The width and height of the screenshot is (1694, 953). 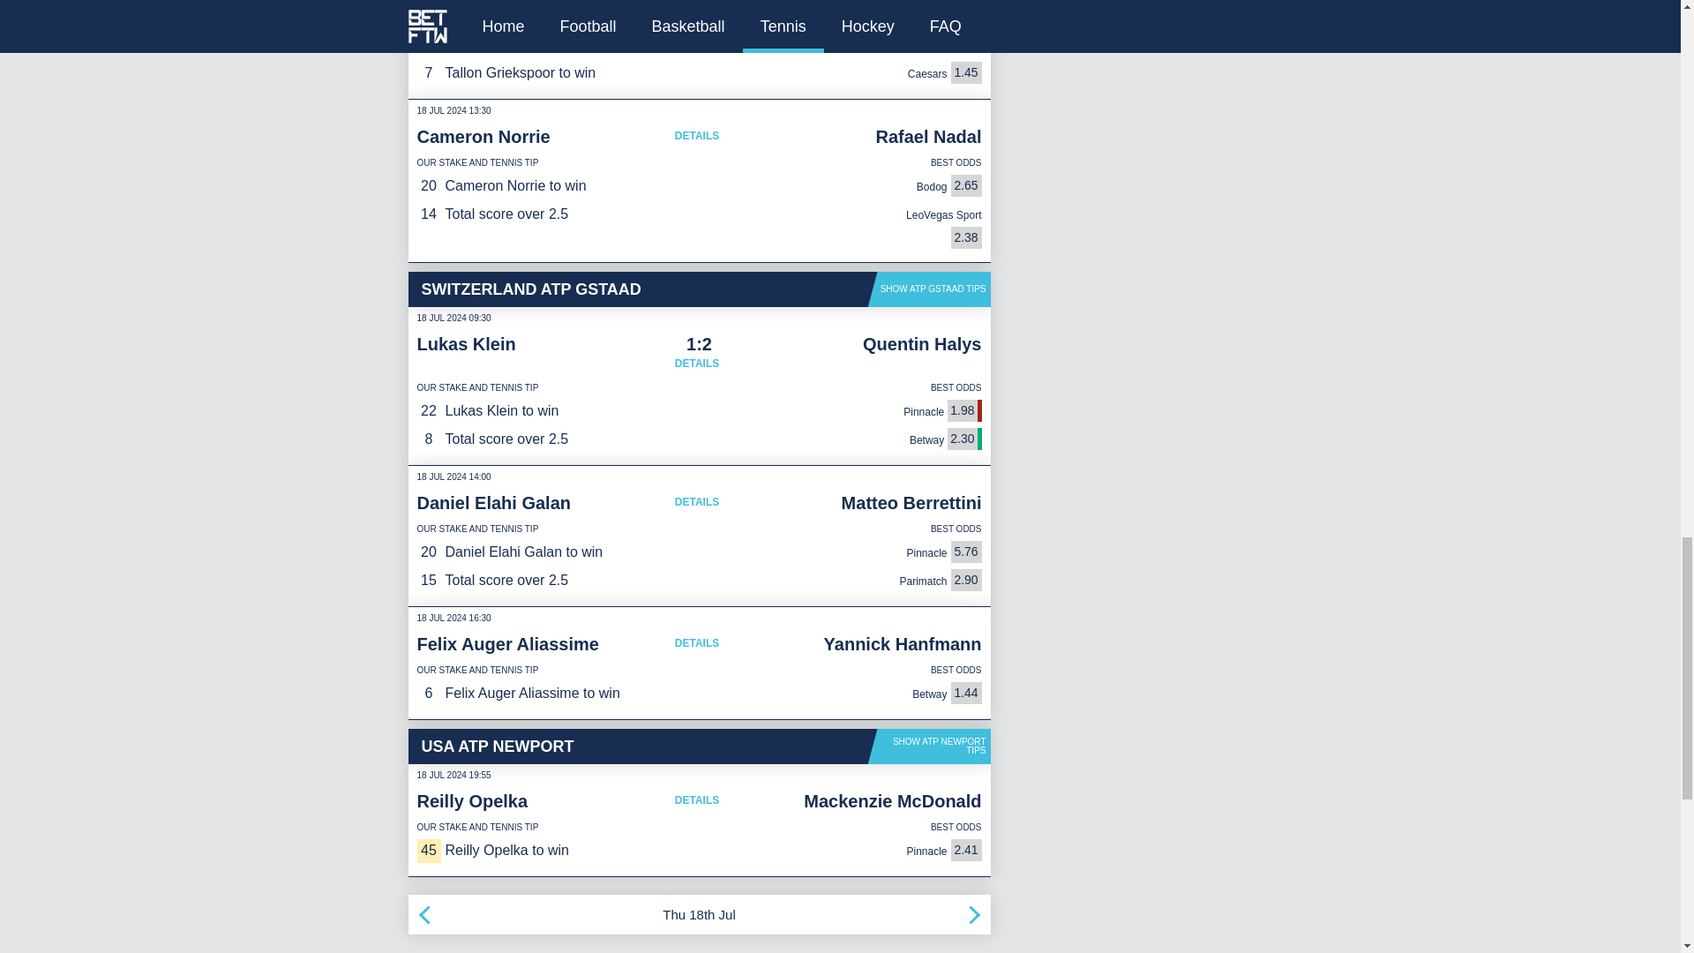 I want to click on SHOW ATP GSTAAD TIPS, so click(x=930, y=289).